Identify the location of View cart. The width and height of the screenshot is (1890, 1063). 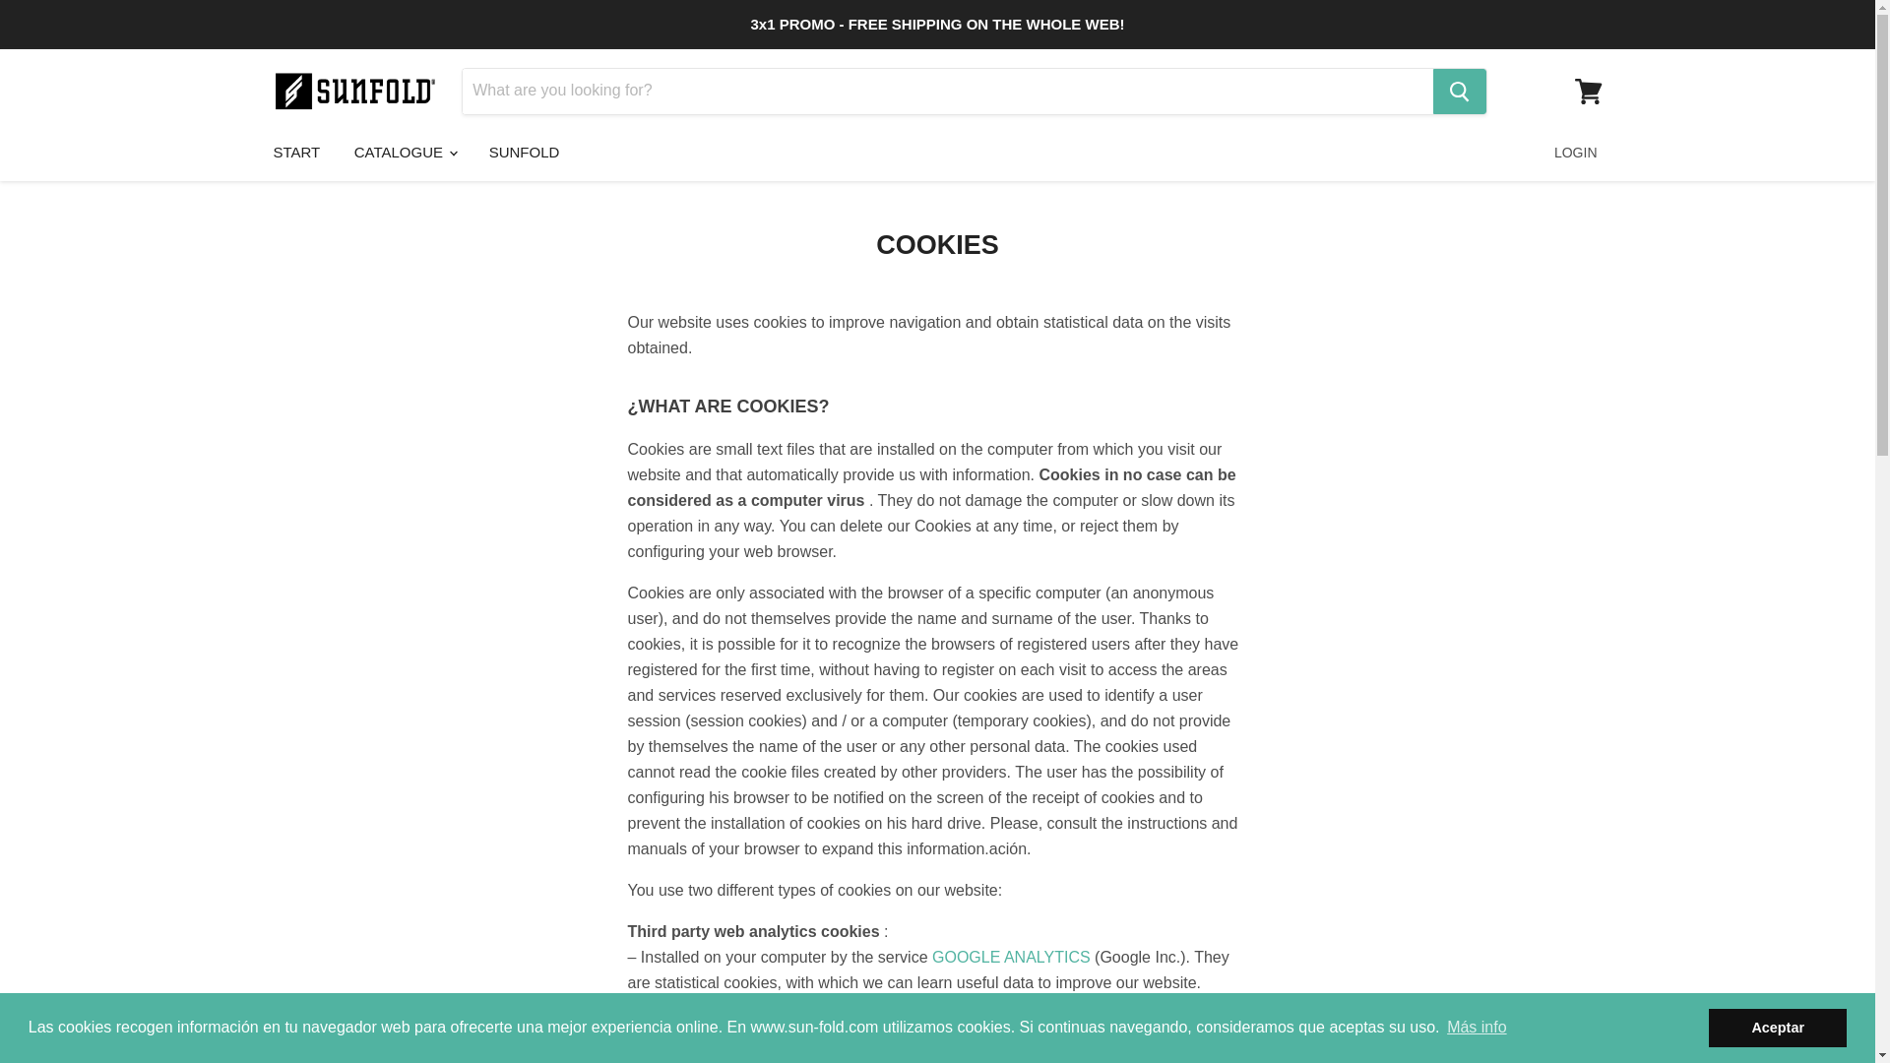
(1588, 91).